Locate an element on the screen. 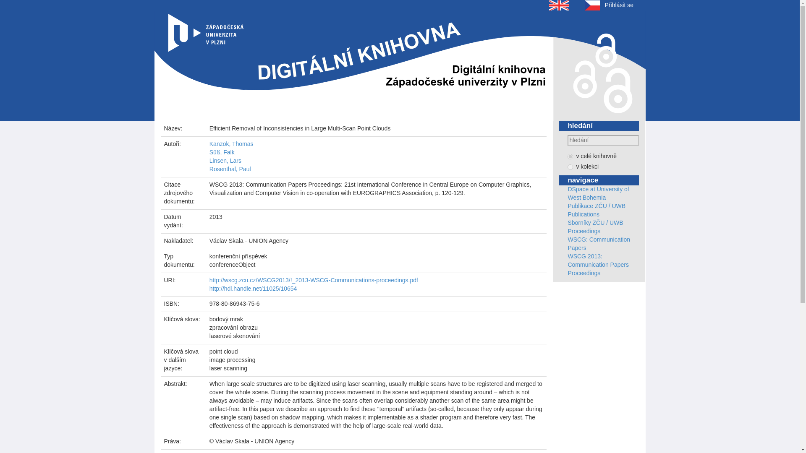 This screenshot has width=806, height=453. Linsen, Lars is located at coordinates (225, 160).